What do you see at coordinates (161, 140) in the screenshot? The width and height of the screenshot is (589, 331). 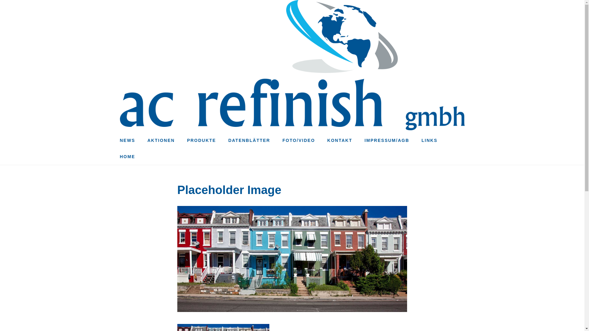 I see `AKTIONEN` at bounding box center [161, 140].